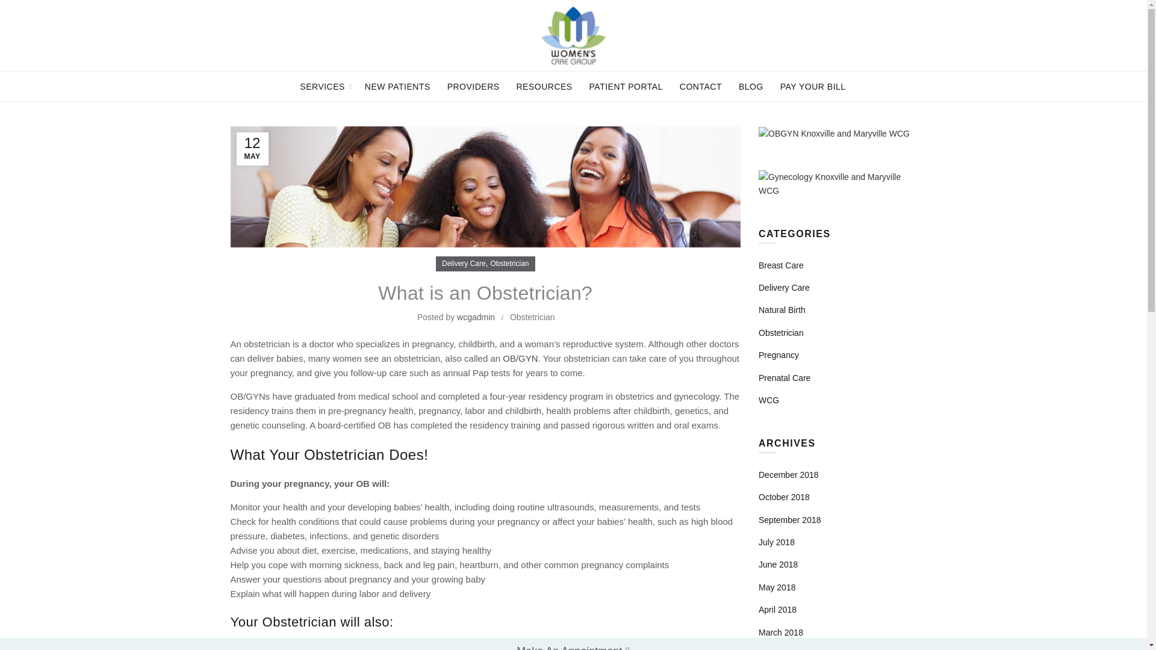 Image resolution: width=1156 pixels, height=650 pixels. Describe the element at coordinates (464, 264) in the screenshot. I see `Delivery Care` at that location.